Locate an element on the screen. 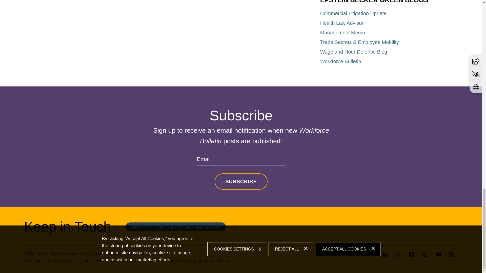 The width and height of the screenshot is (486, 273). Linkedin is located at coordinates (385, 254).